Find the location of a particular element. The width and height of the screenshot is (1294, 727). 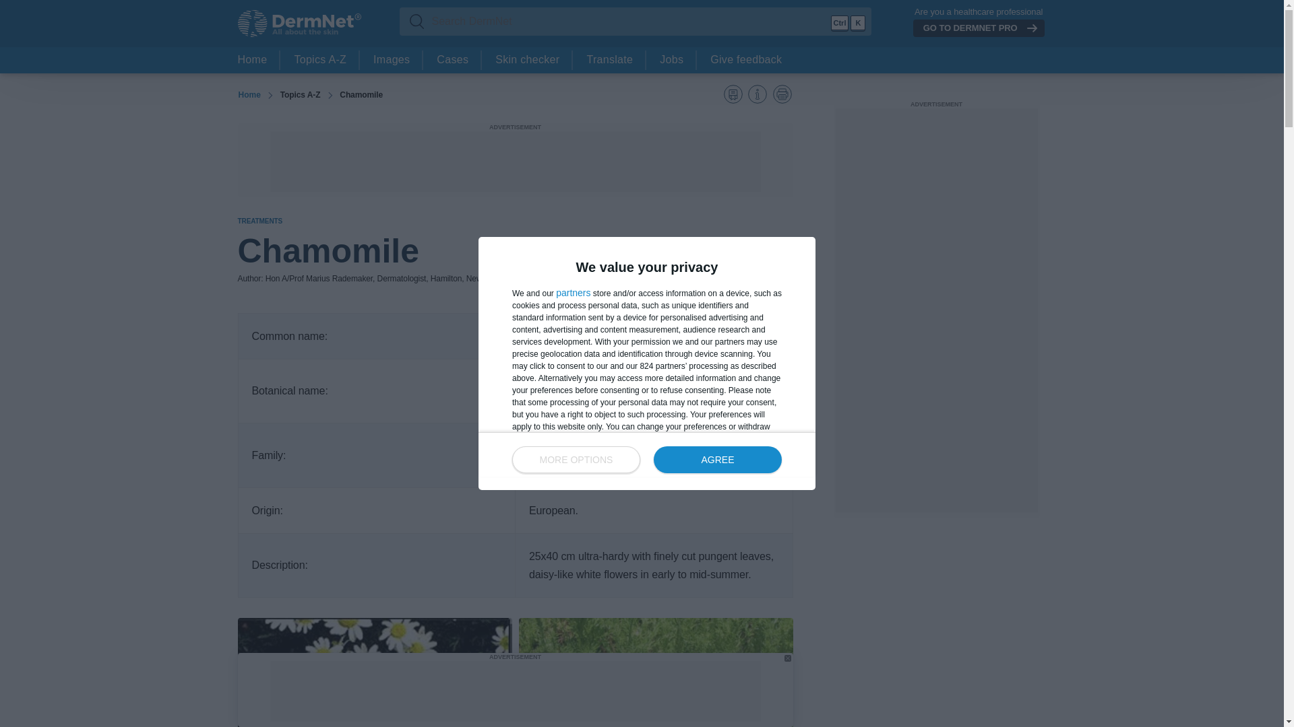

Topics A-Z is located at coordinates (300, 94).